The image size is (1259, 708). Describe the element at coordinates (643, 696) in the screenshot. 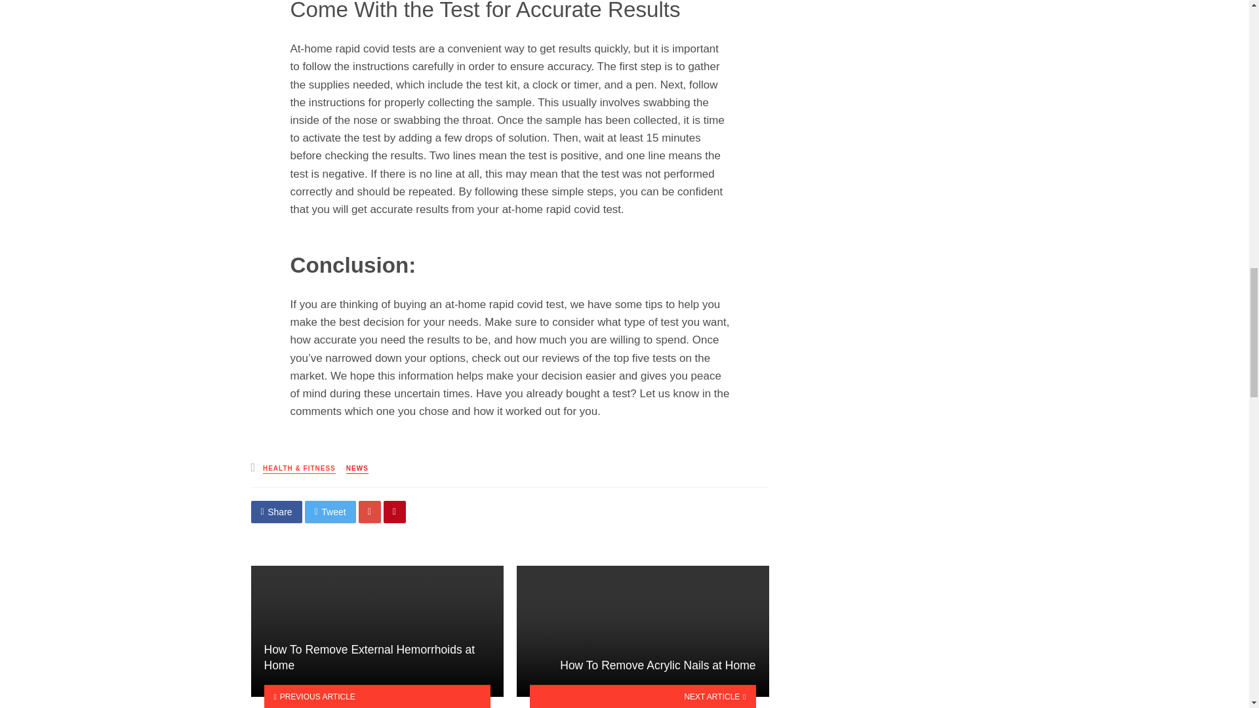

I see `NEXT ARTICLE` at that location.